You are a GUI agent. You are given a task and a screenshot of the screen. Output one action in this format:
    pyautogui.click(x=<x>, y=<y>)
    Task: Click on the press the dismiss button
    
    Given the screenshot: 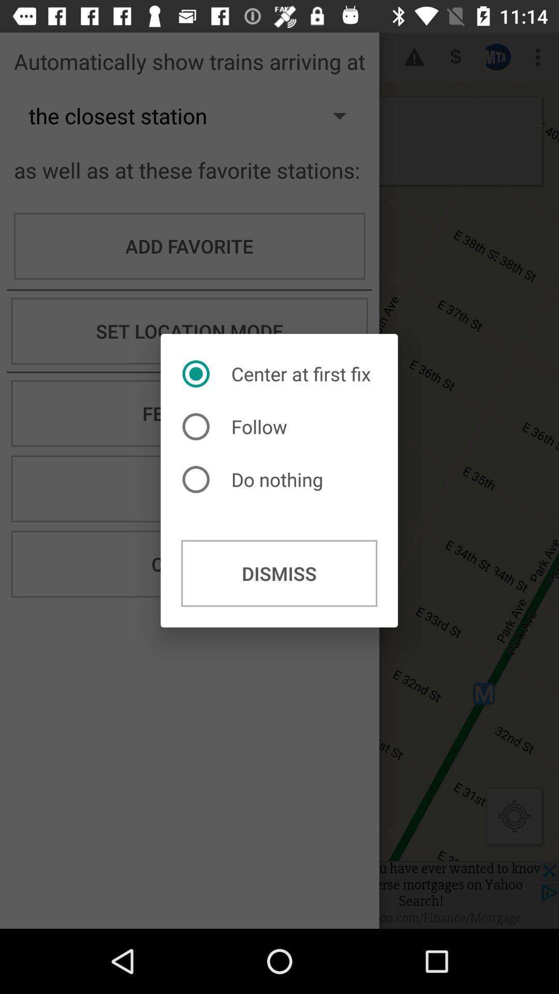 What is the action you would take?
    pyautogui.click(x=279, y=574)
    